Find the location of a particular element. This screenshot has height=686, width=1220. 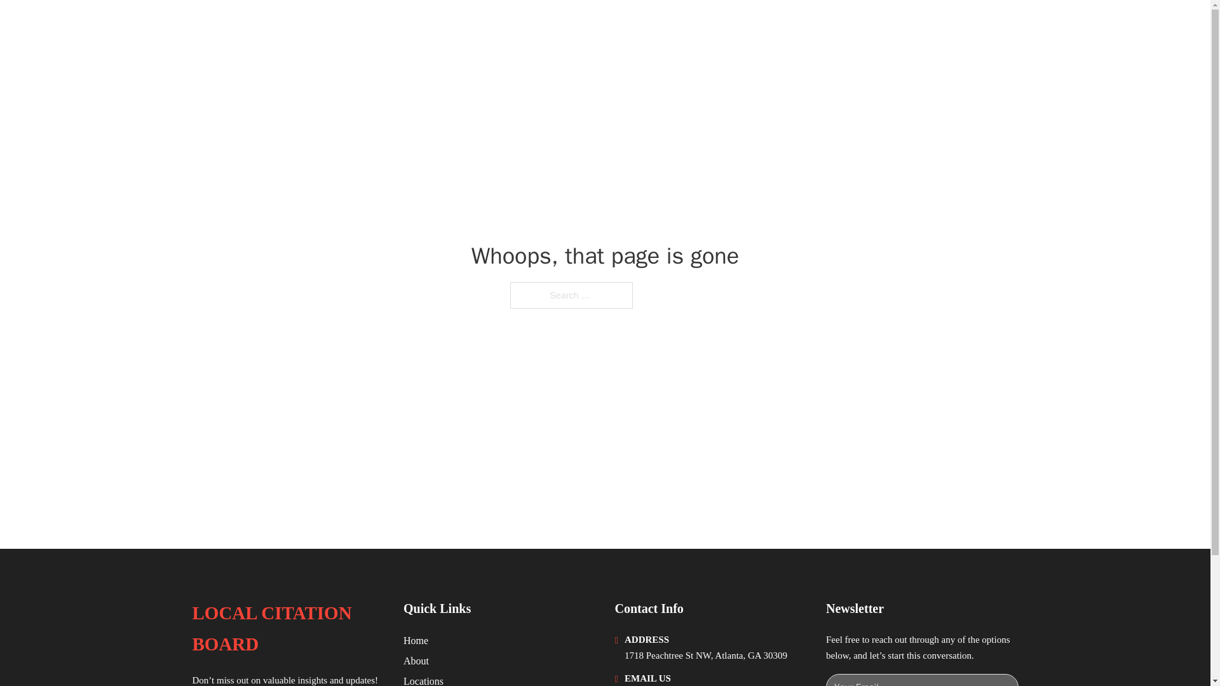

LOCAL CITATION BOARD is located at coordinates (319, 27).